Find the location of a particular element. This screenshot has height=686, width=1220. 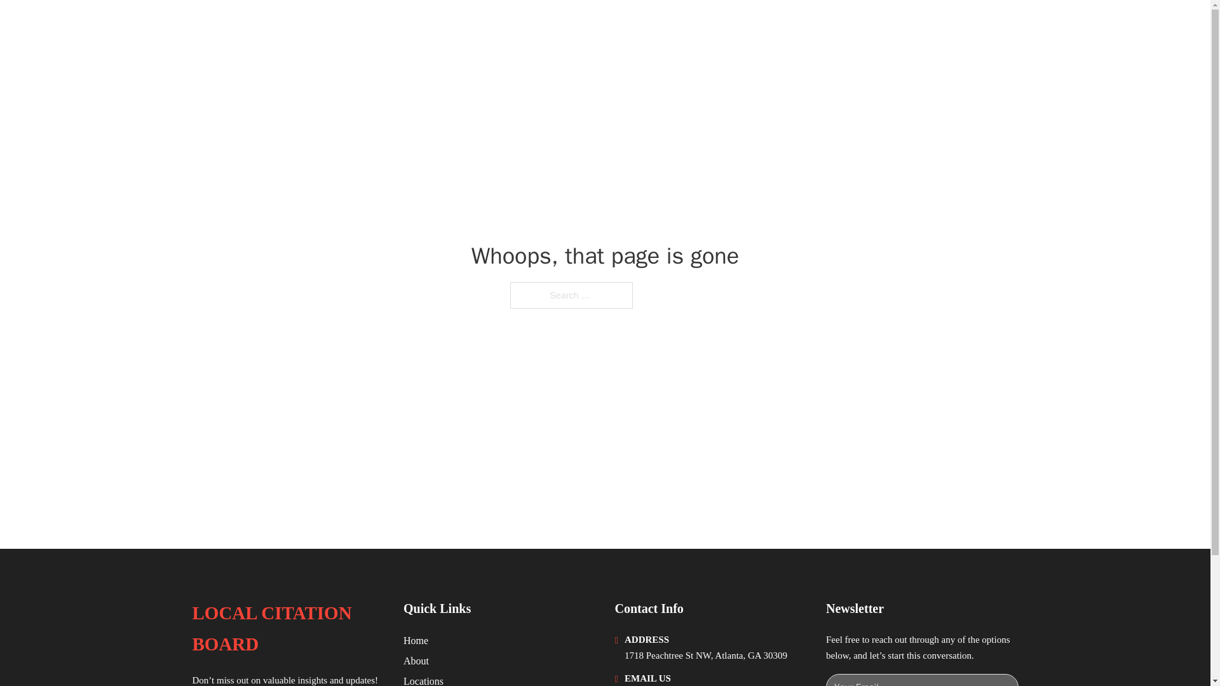

LOCAL CITATION BOARD is located at coordinates (319, 27).